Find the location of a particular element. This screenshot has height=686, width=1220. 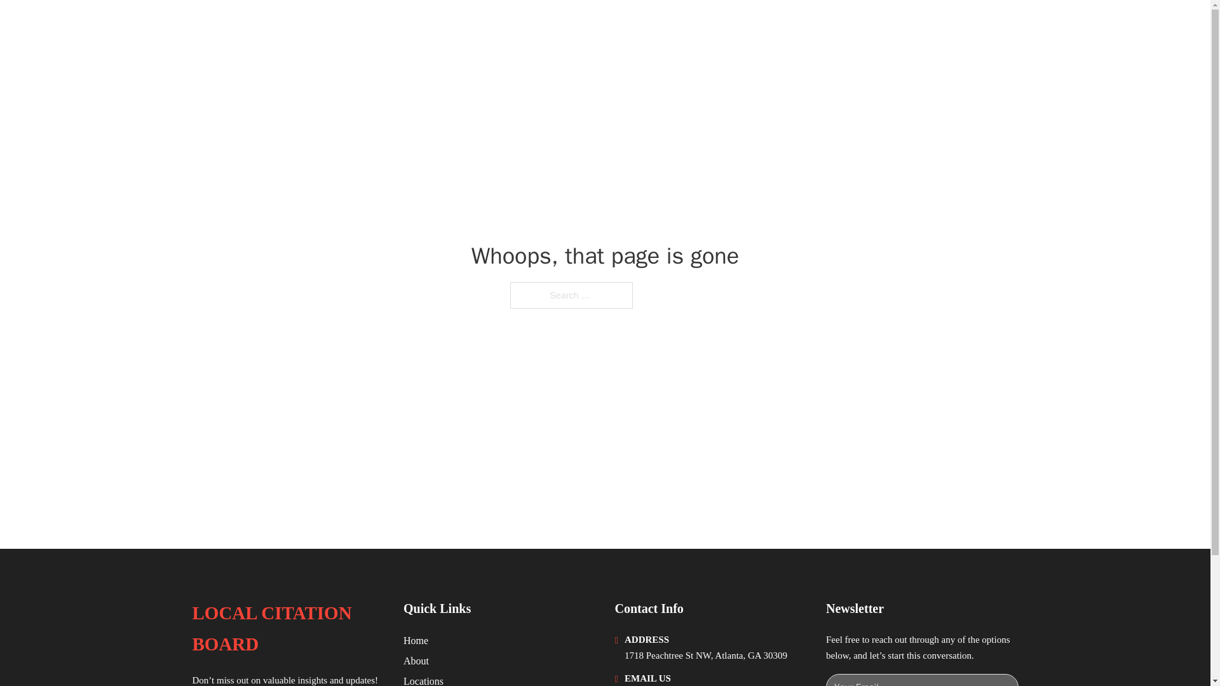

LOCAL CITATION BOARD is located at coordinates (319, 27).